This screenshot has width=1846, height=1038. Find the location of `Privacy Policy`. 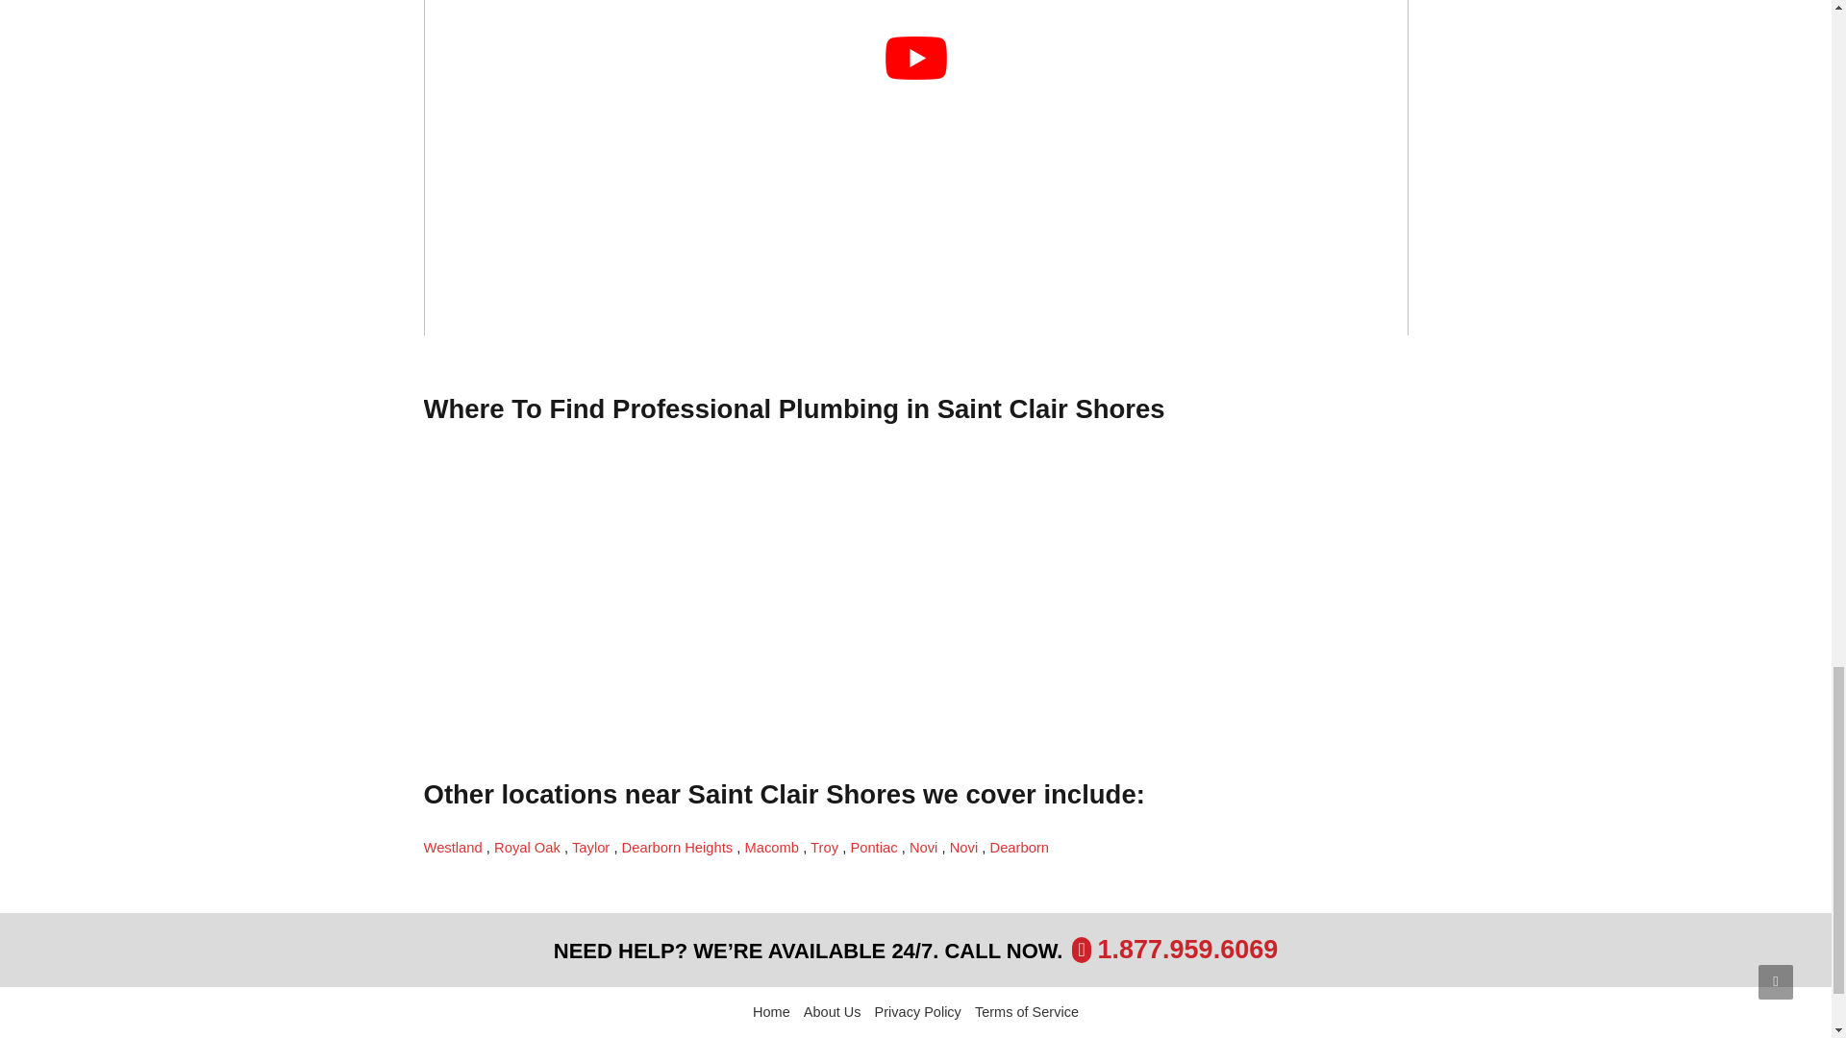

Privacy Policy is located at coordinates (918, 1013).